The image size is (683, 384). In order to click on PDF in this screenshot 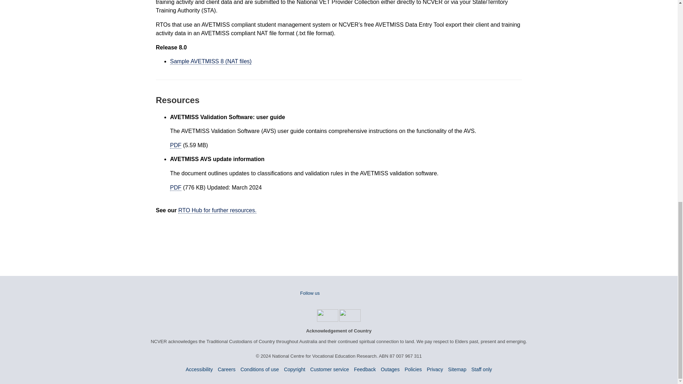, I will do `click(176, 188)`.